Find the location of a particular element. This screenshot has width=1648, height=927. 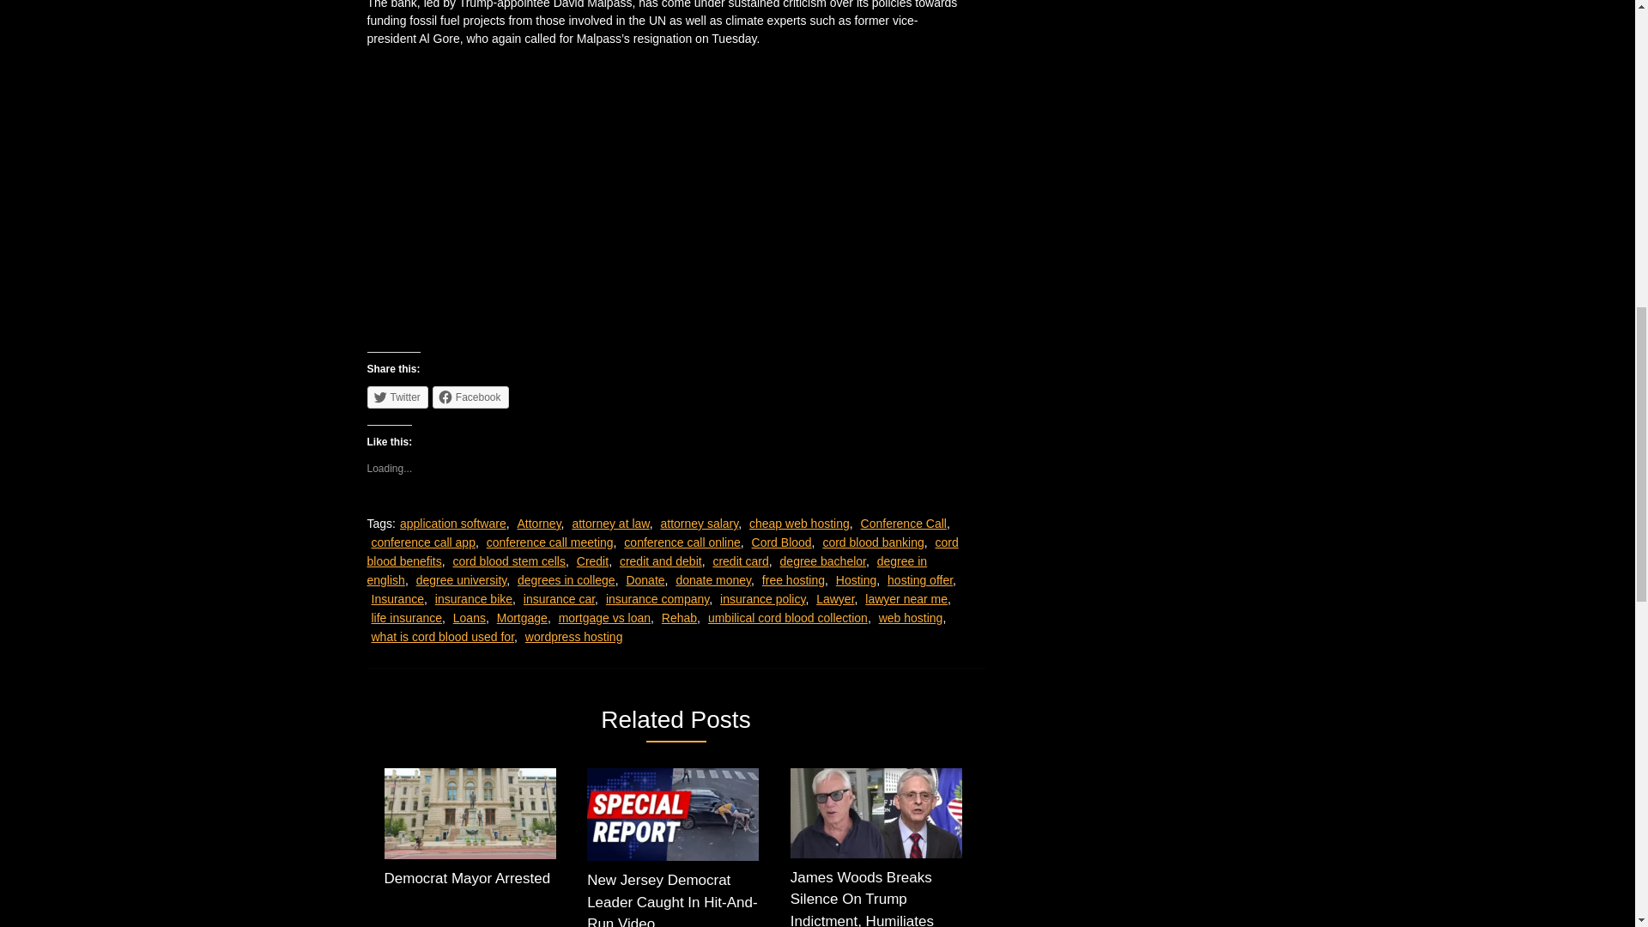

Democrat Mayor Arrested is located at coordinates (470, 833).